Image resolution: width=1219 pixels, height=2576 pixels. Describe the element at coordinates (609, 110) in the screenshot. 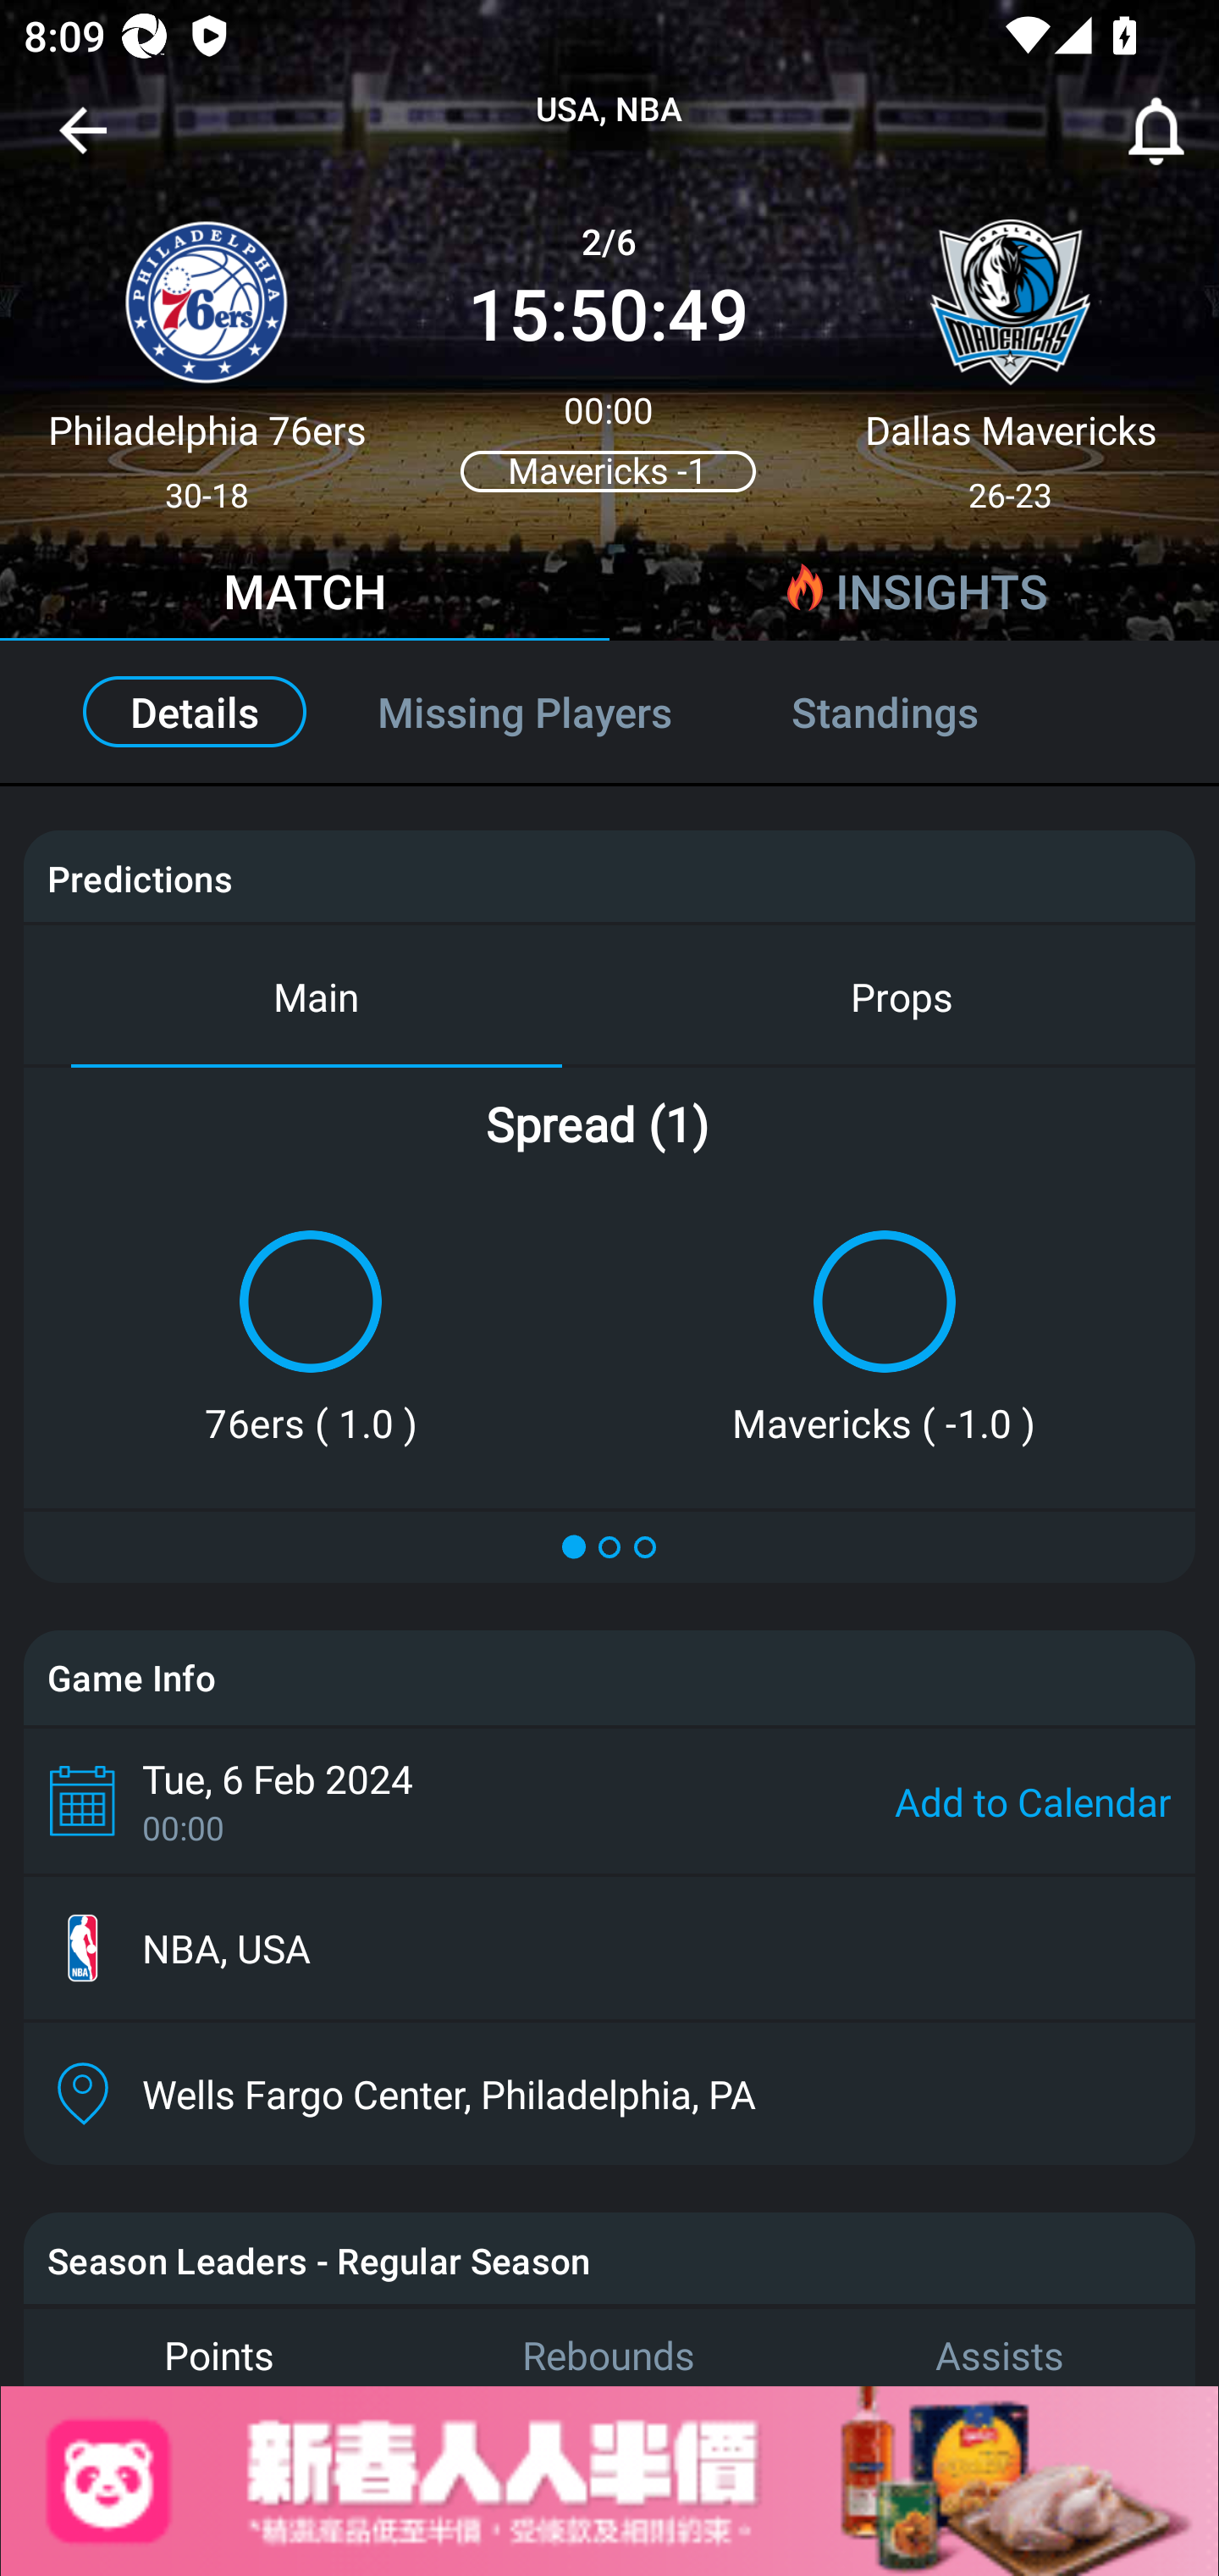

I see `USA, NBA` at that location.